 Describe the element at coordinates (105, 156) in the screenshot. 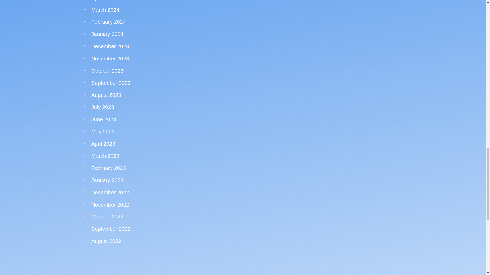

I see `March 2023` at that location.